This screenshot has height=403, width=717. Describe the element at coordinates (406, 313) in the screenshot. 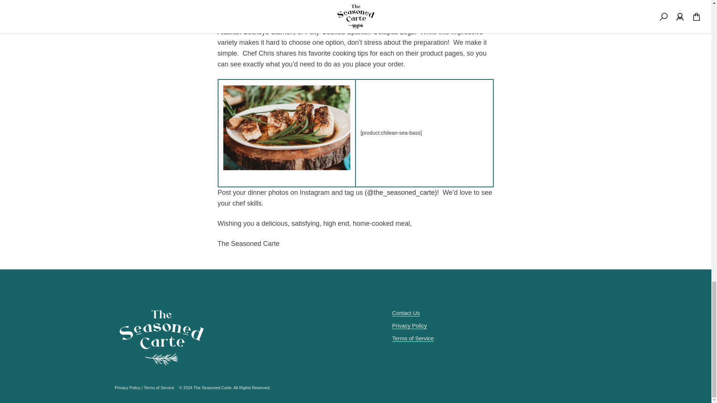

I see `Contact Us` at that location.